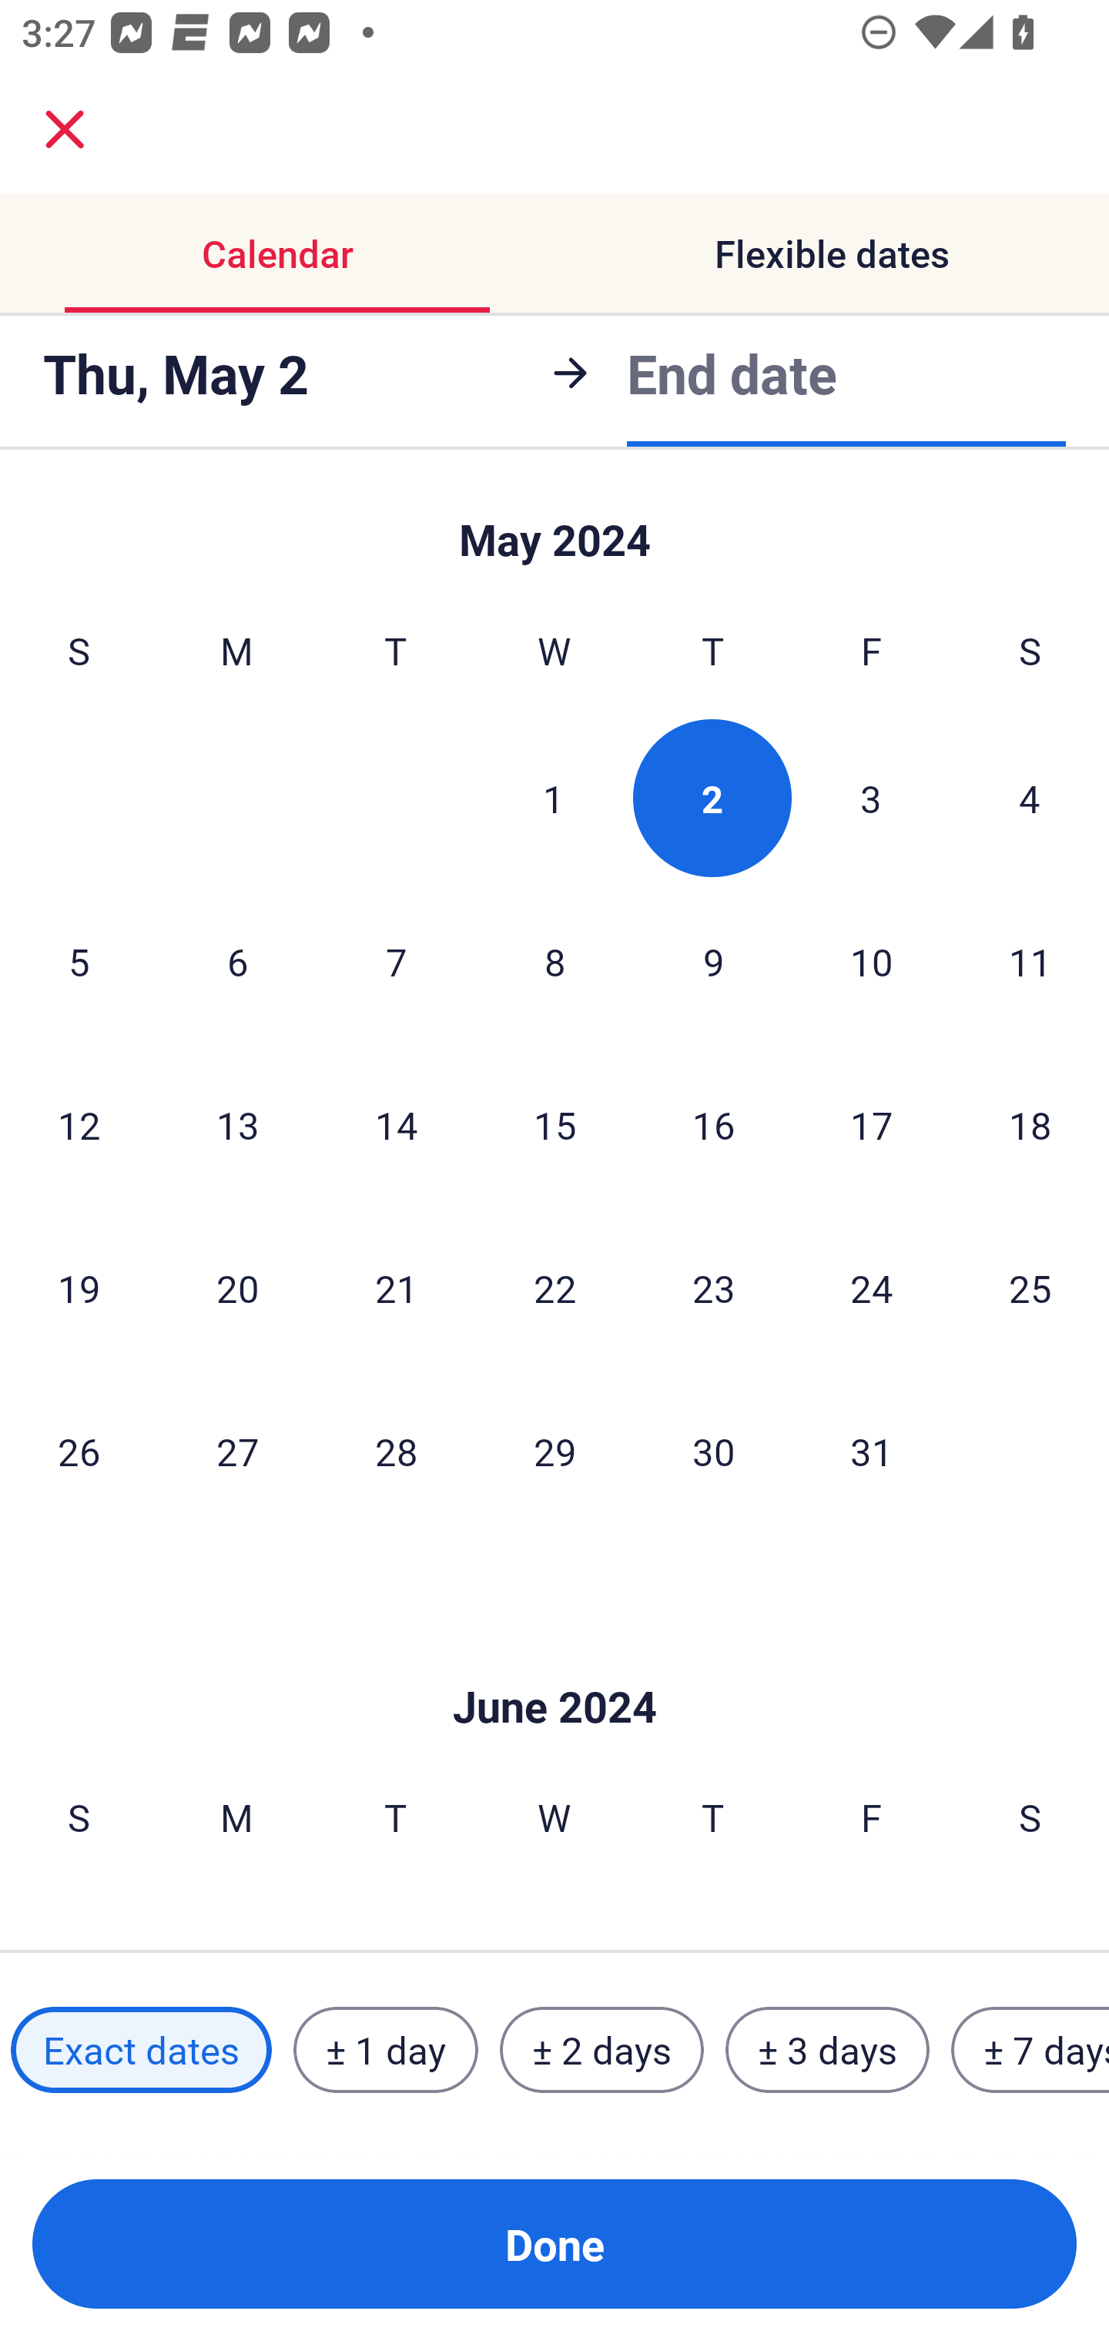  What do you see at coordinates (872, 1451) in the screenshot?
I see `31 Friday, May 31, 2024` at bounding box center [872, 1451].